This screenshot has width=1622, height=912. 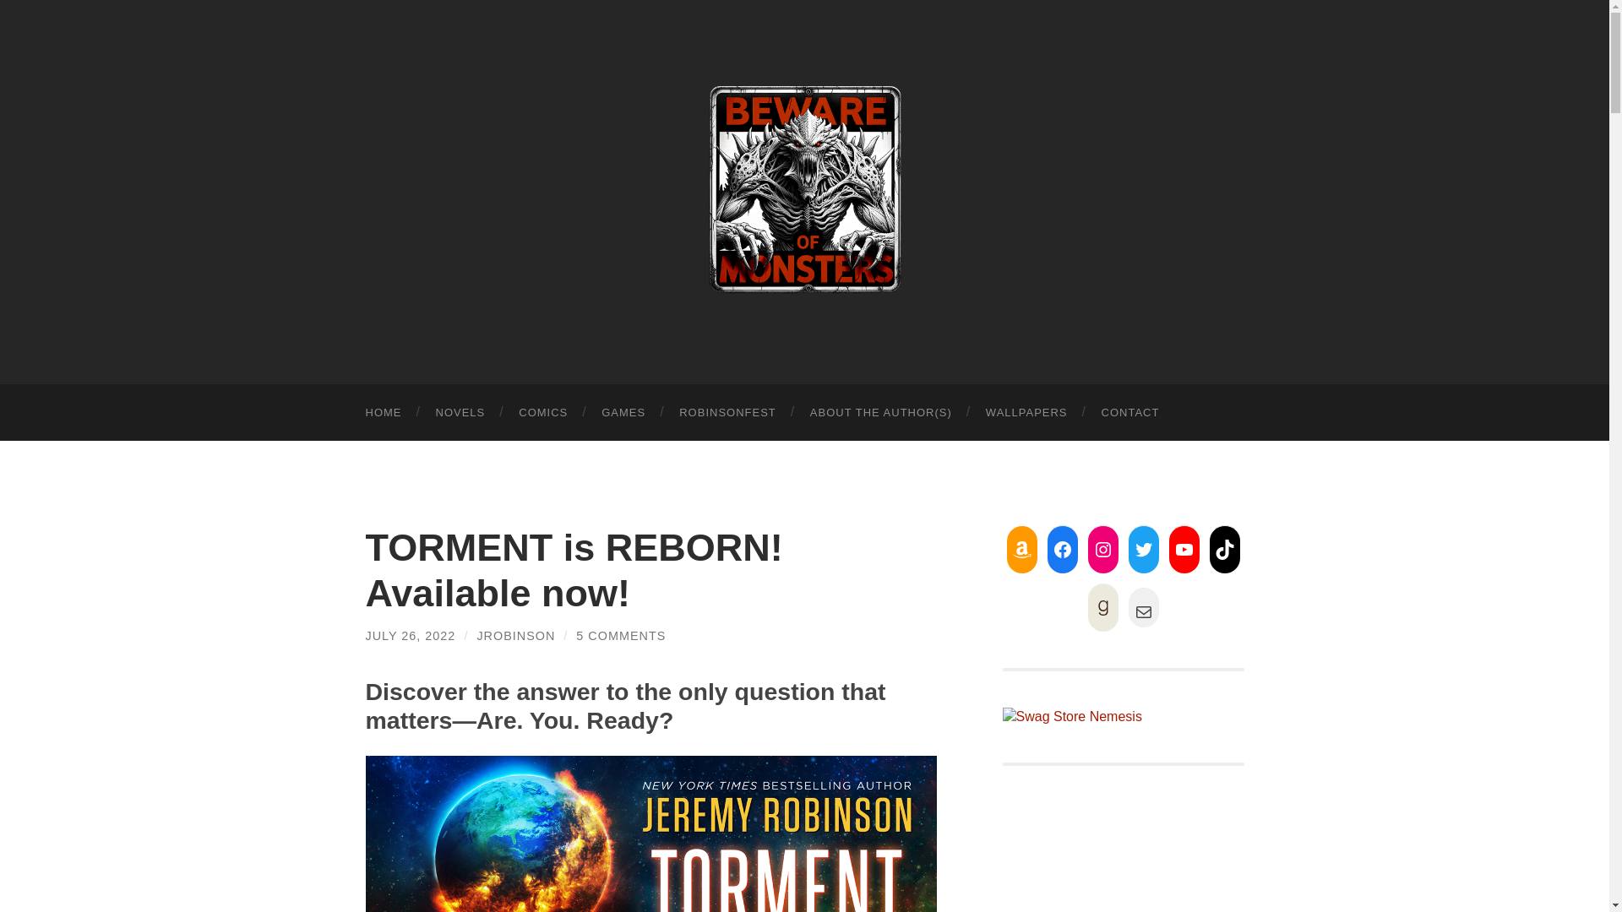 I want to click on HOME, so click(x=384, y=412).